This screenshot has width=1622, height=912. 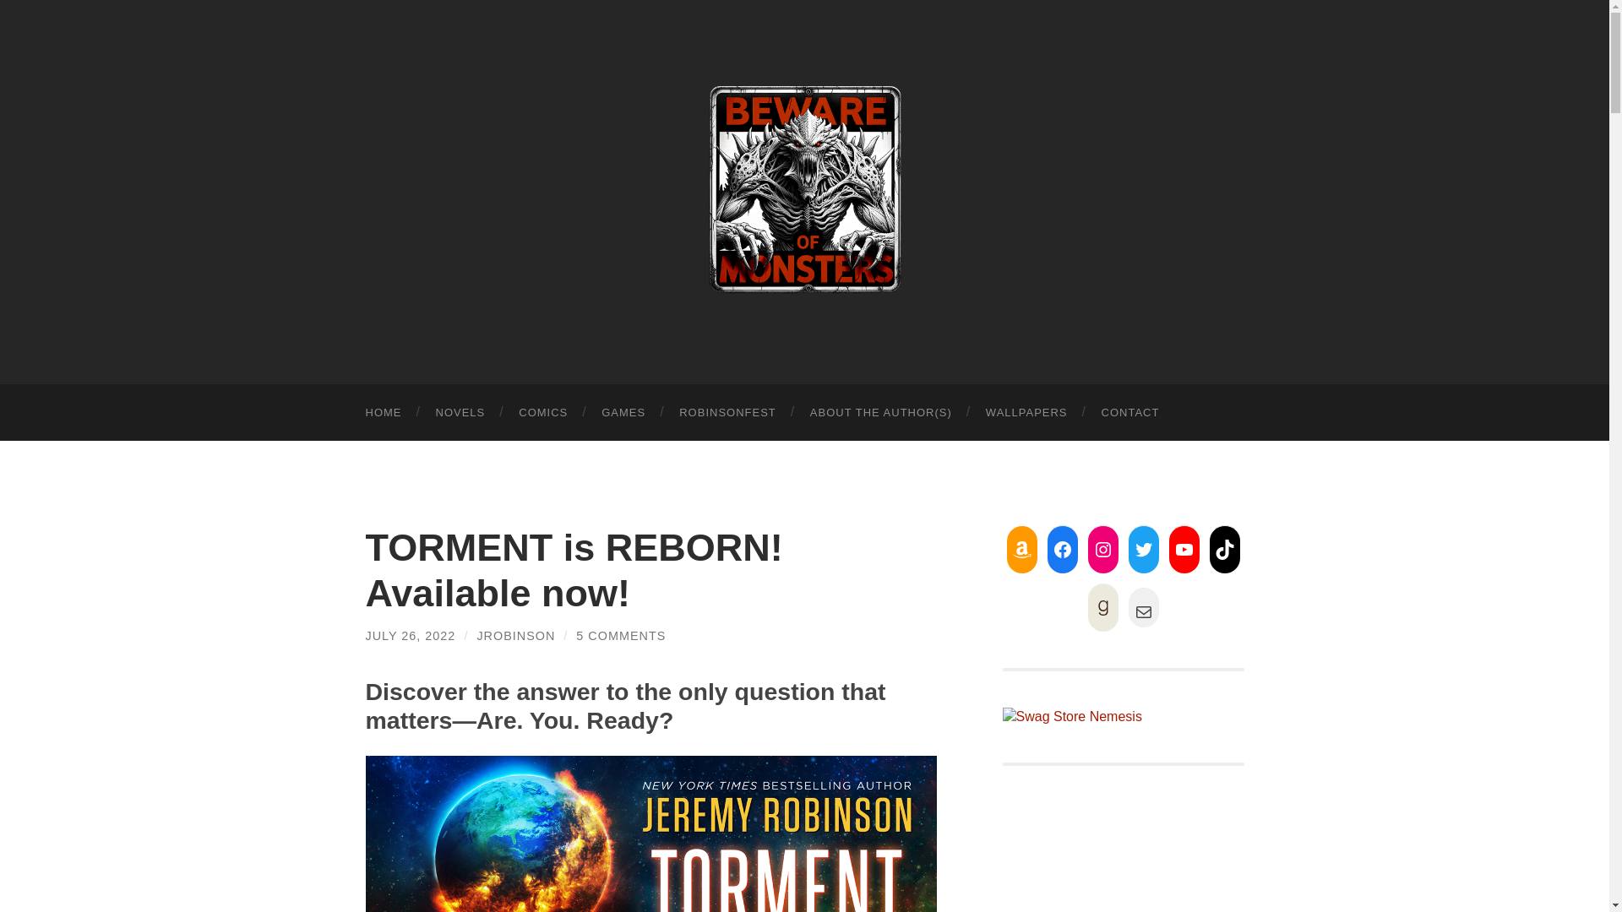 I want to click on HOME, so click(x=384, y=412).